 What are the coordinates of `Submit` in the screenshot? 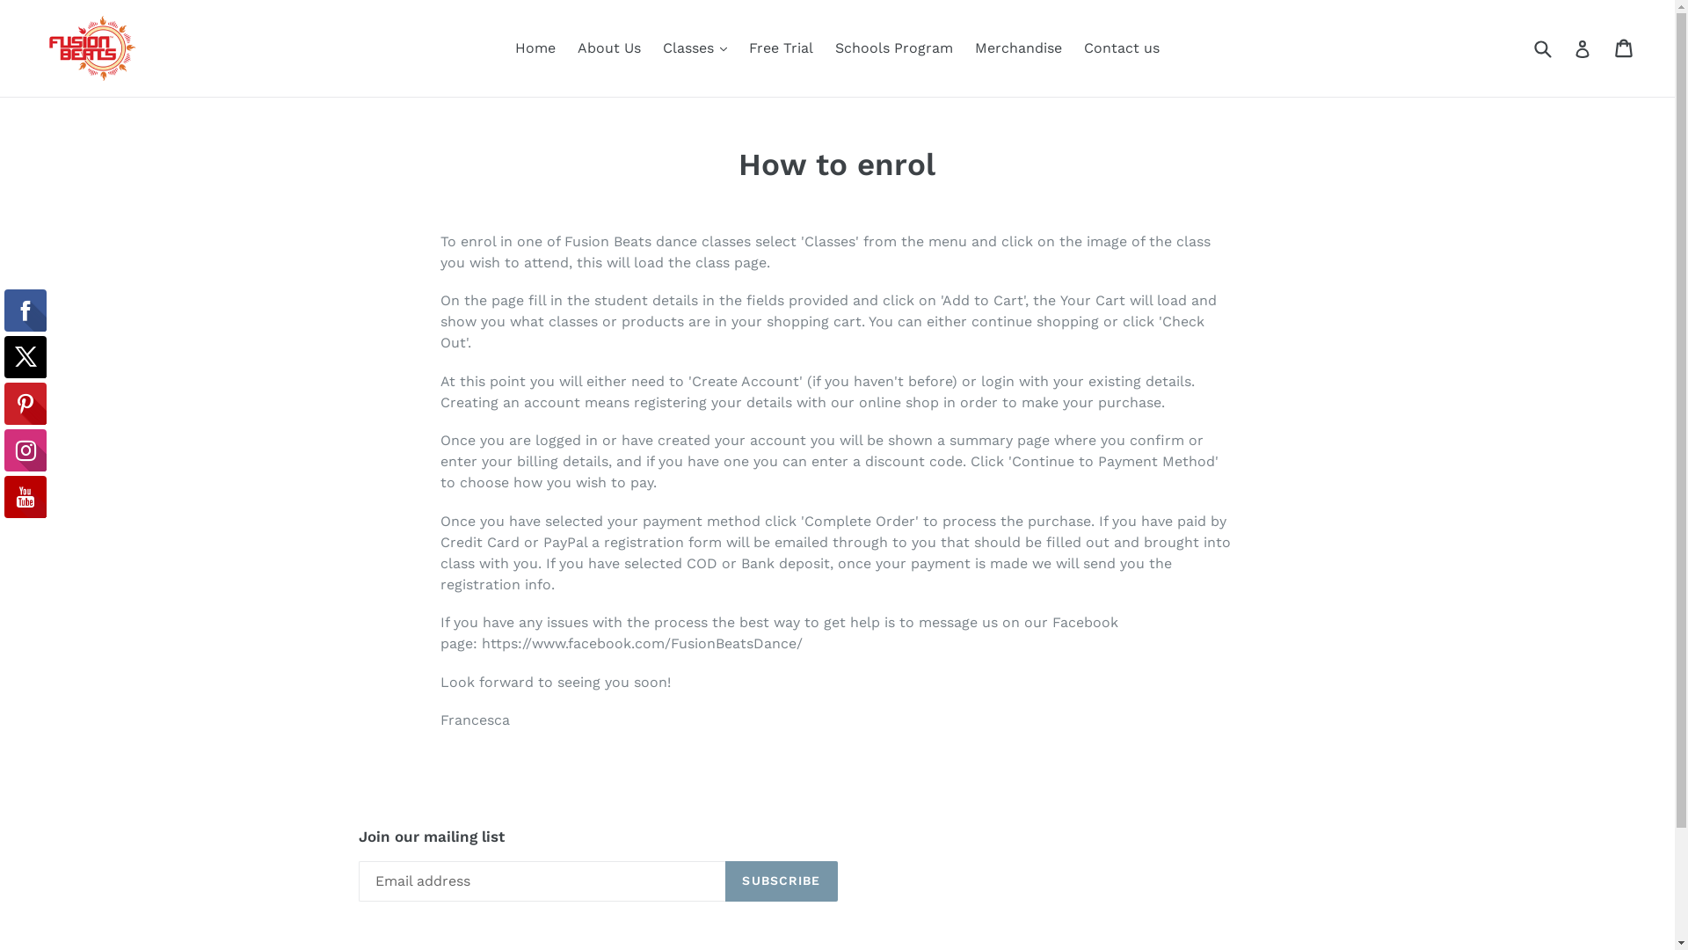 It's located at (1542, 47).